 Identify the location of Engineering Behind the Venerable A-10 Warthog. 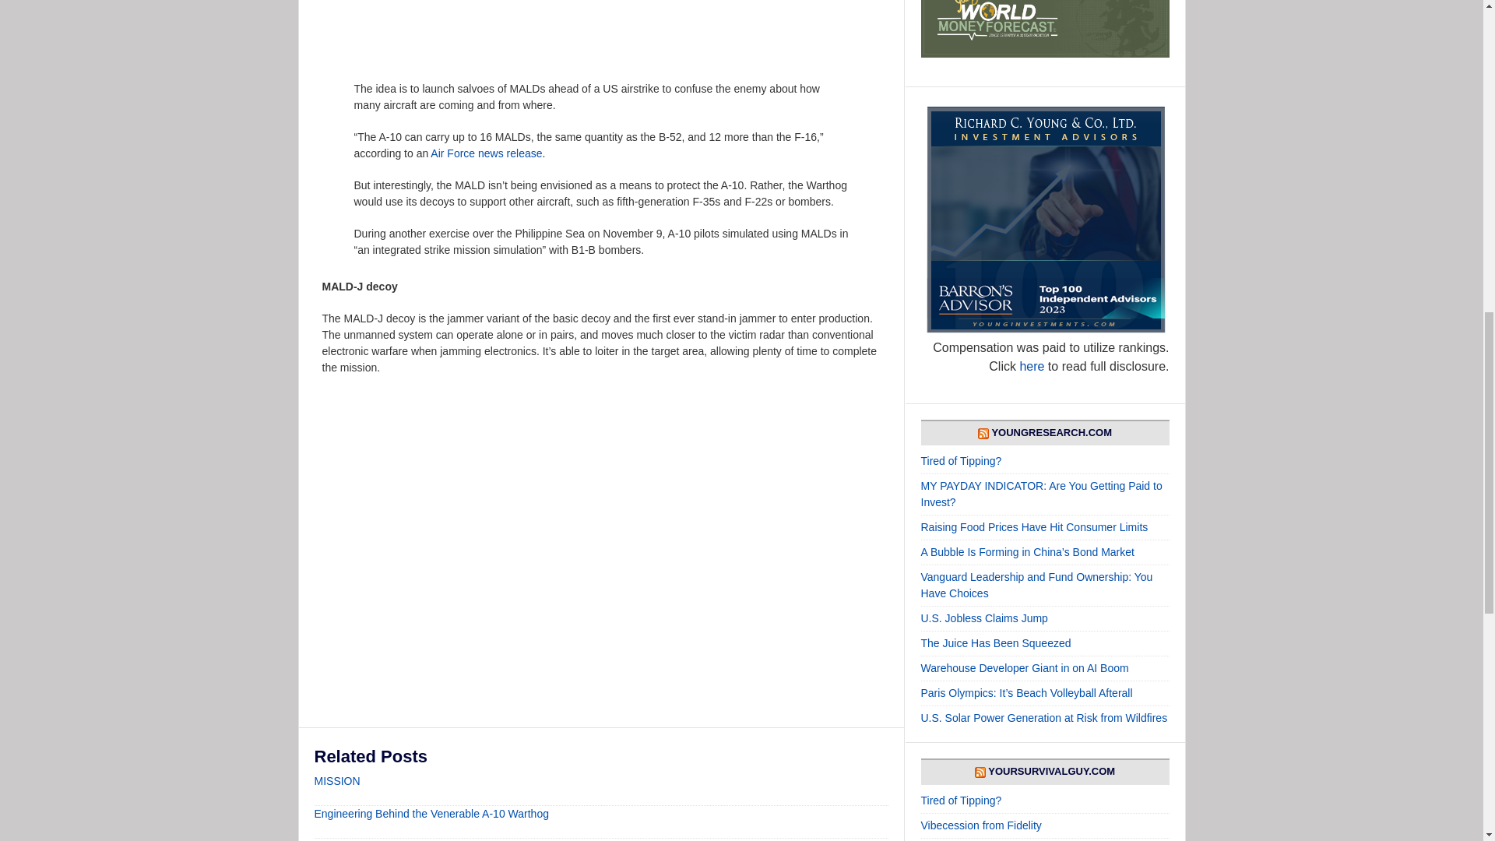
(431, 813).